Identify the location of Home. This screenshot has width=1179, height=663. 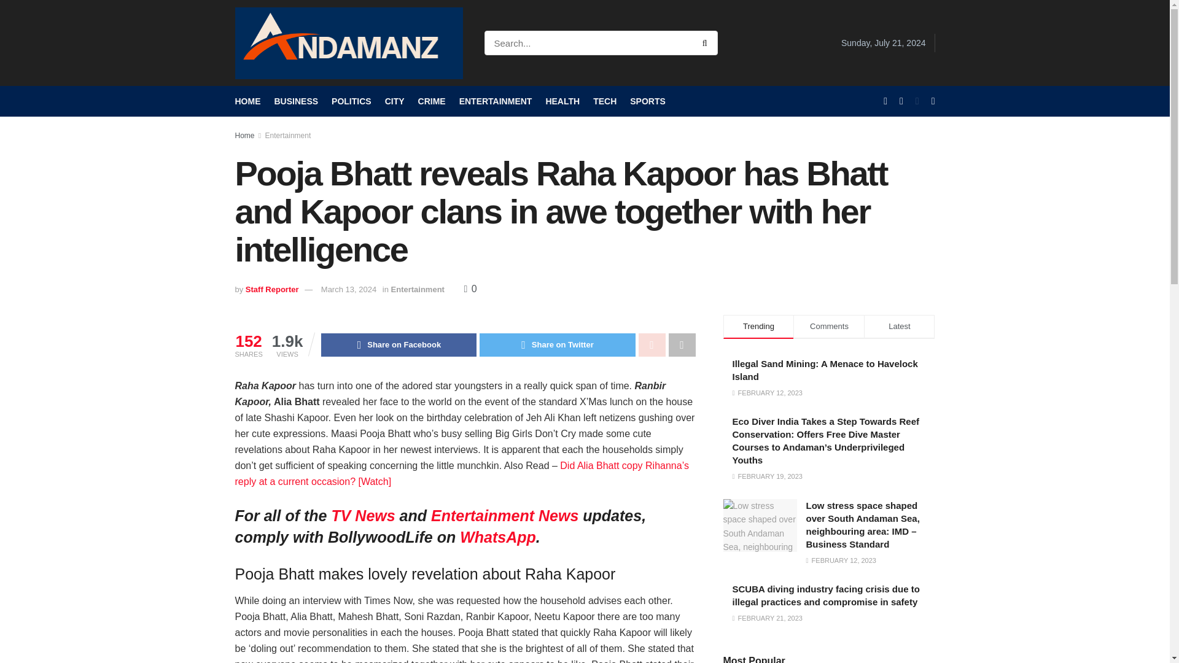
(244, 135).